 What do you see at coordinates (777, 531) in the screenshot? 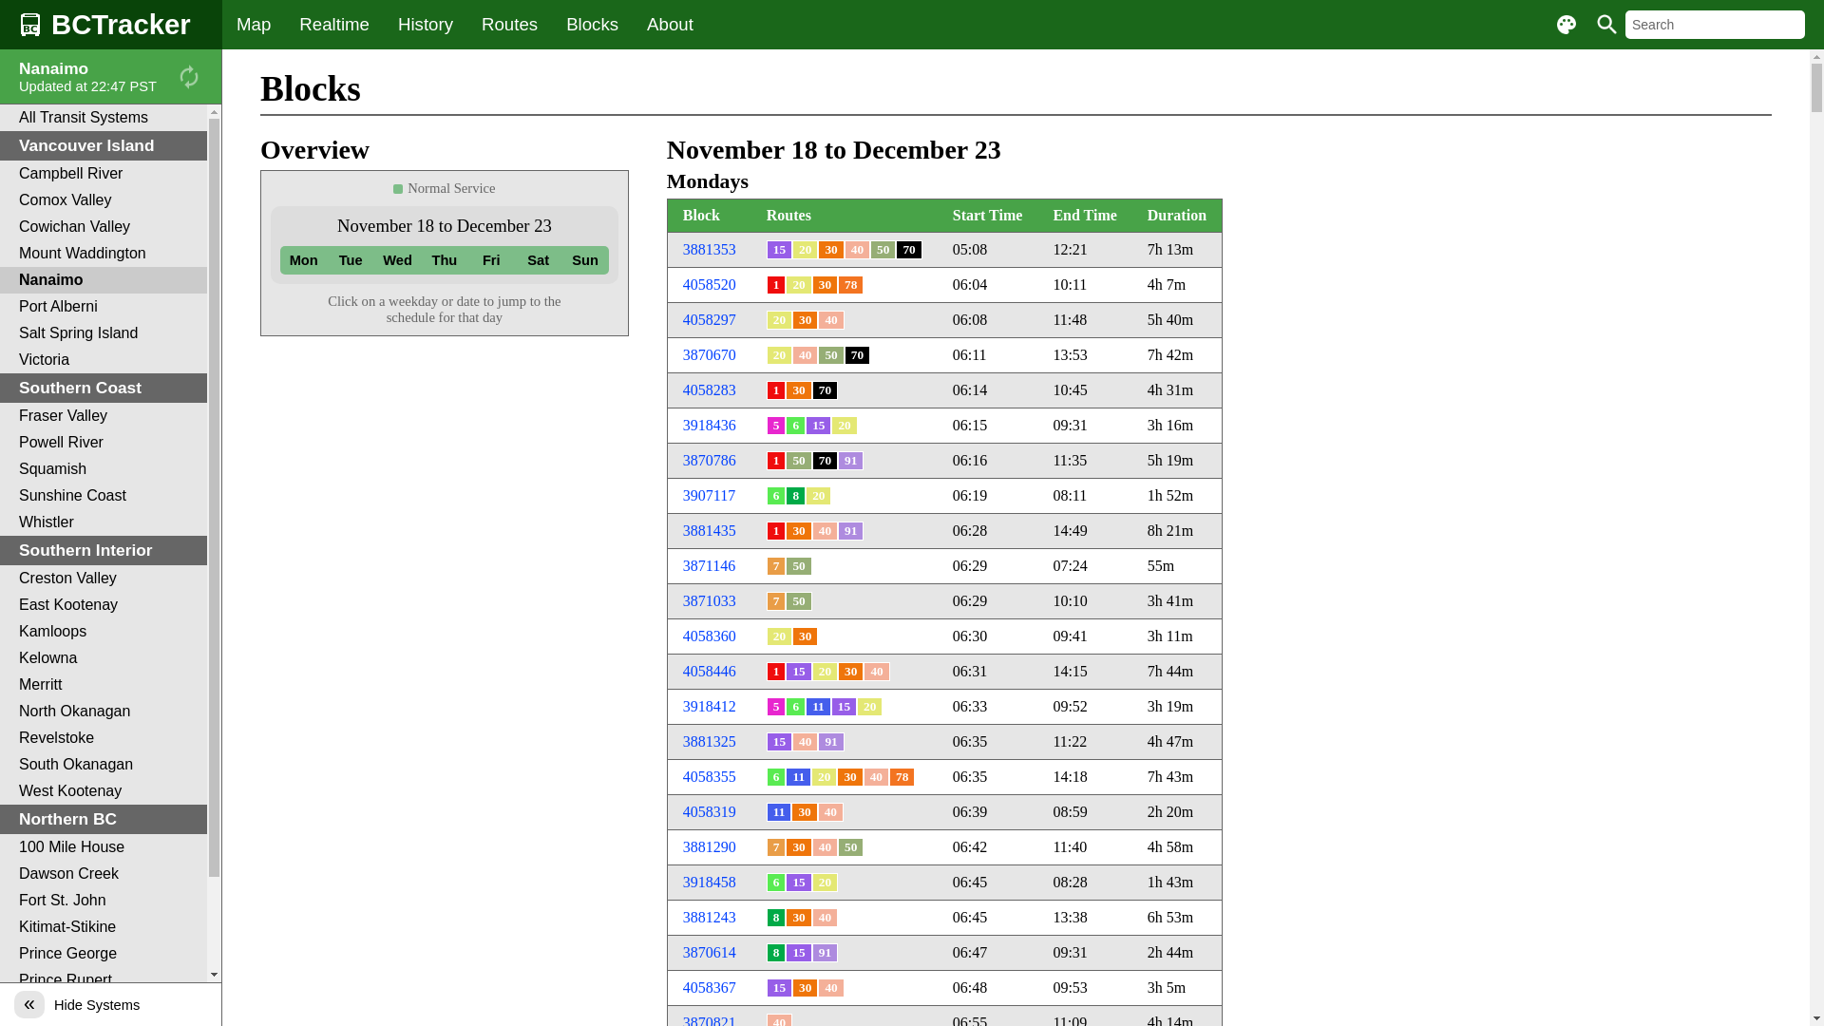
I see `1` at bounding box center [777, 531].